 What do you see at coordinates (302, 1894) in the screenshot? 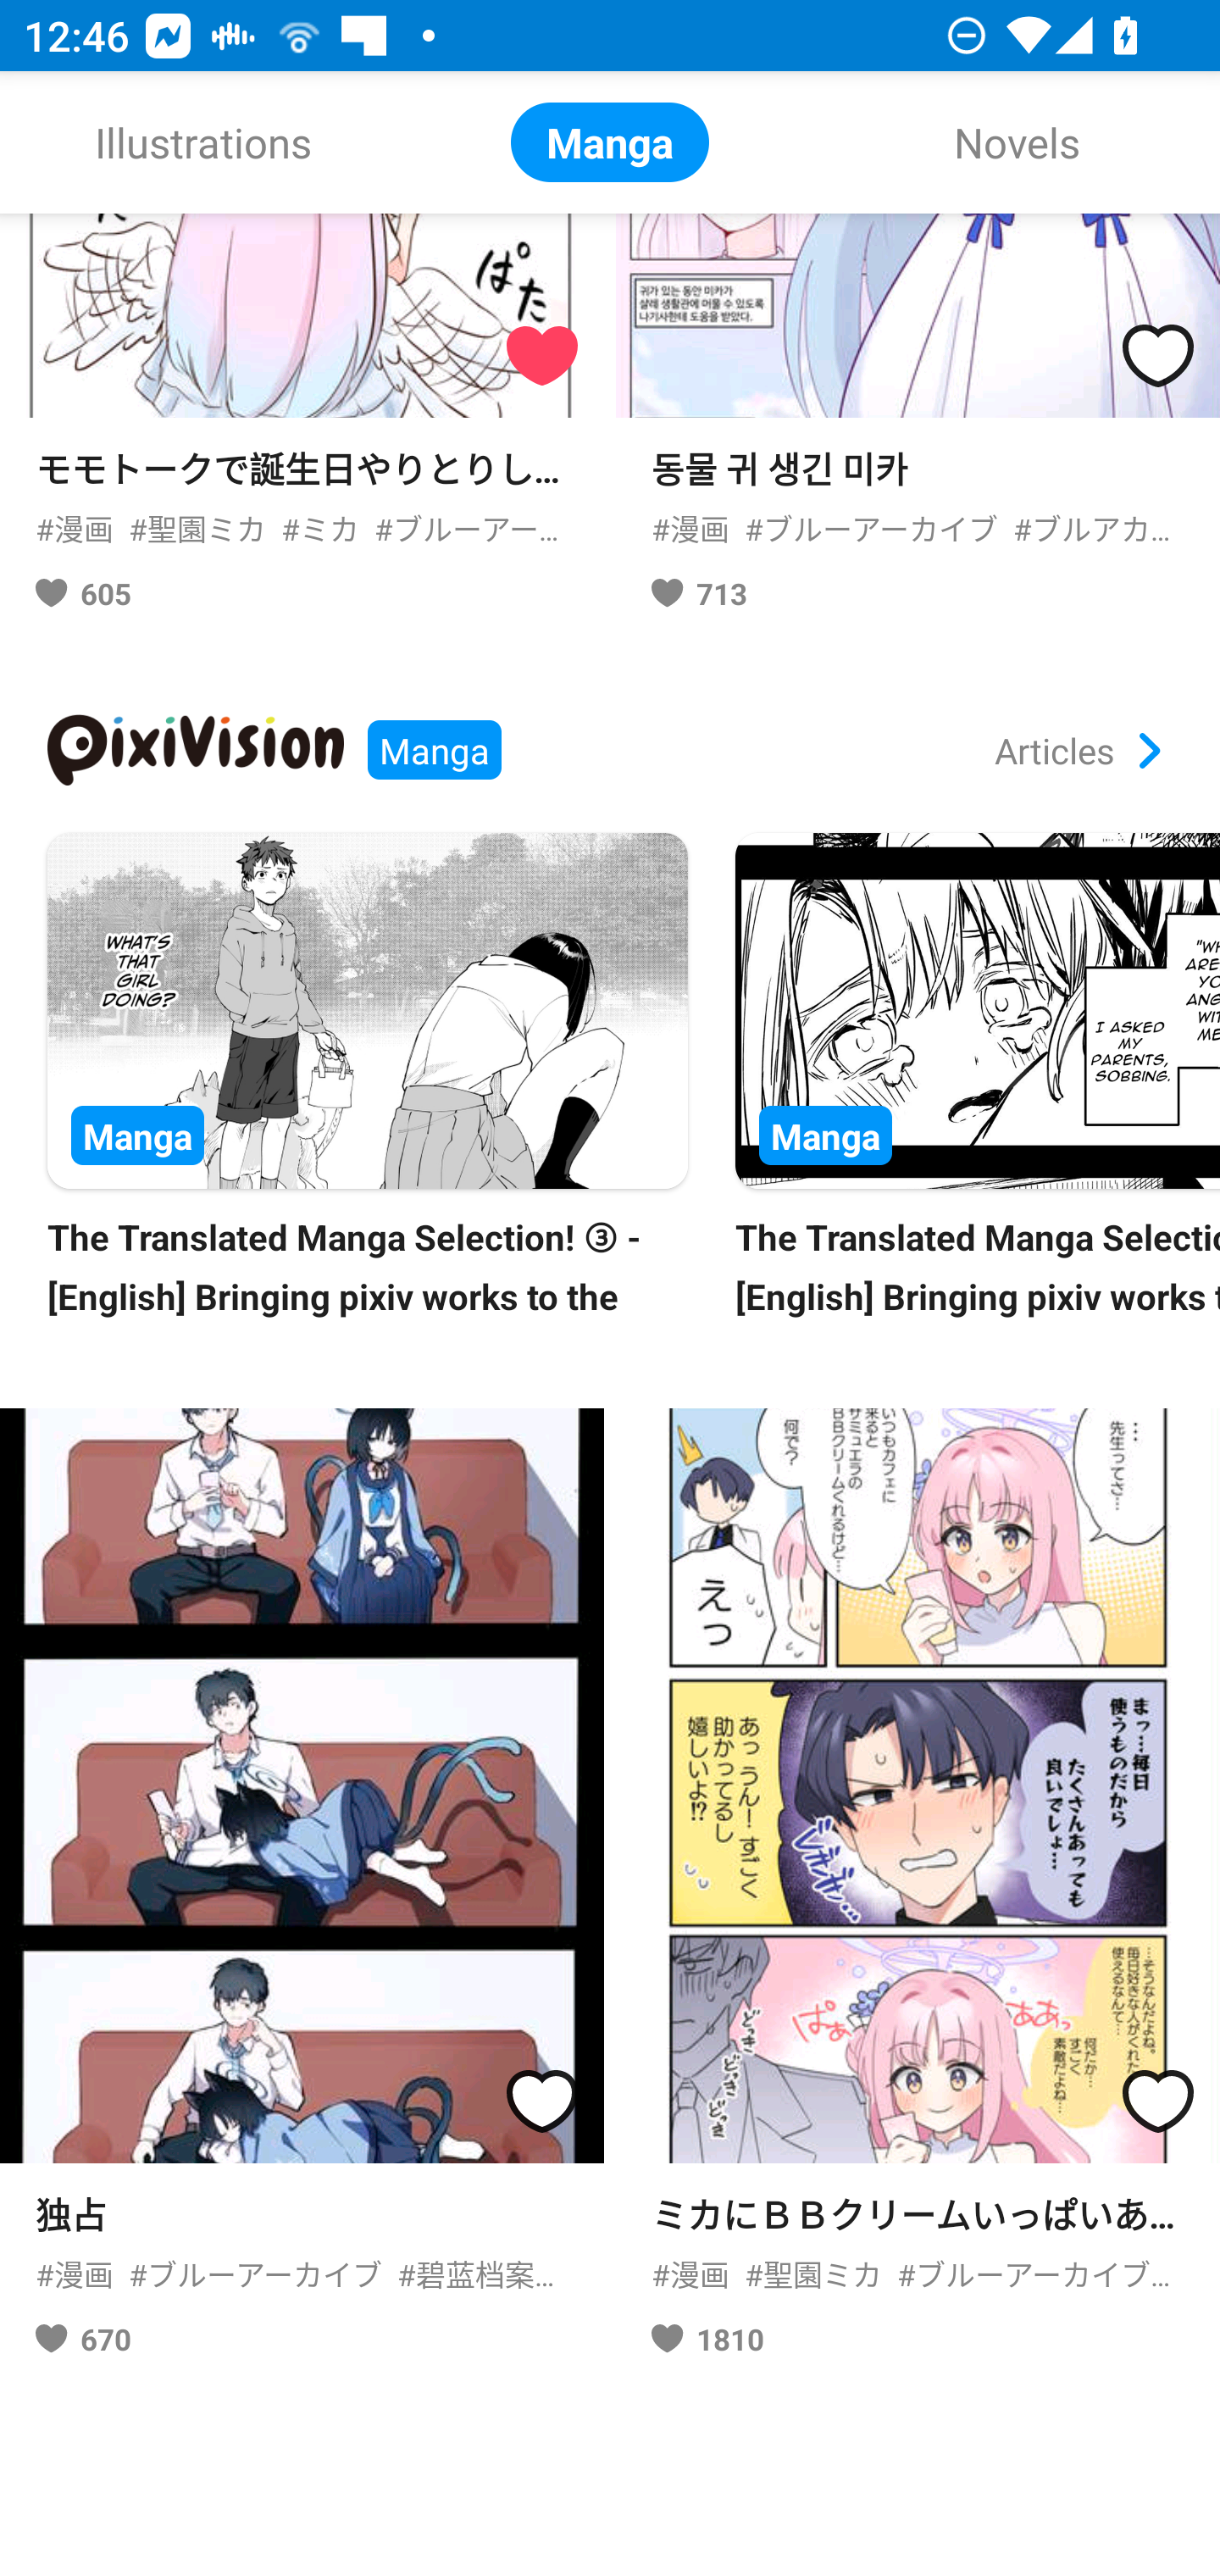
I see `独占 #漫画  #ブルーアーカイブ  #碧蓝档案  #BlueArchive 670` at bounding box center [302, 1894].